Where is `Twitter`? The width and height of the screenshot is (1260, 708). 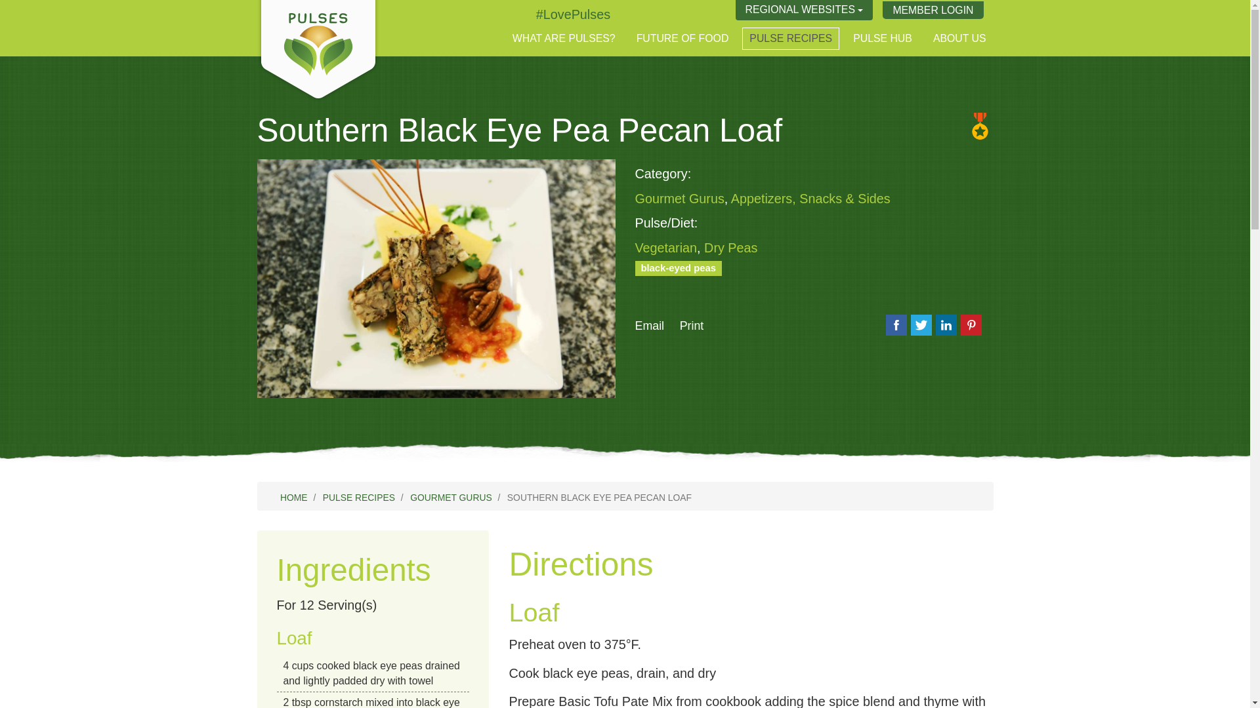
Twitter is located at coordinates (573, 14).